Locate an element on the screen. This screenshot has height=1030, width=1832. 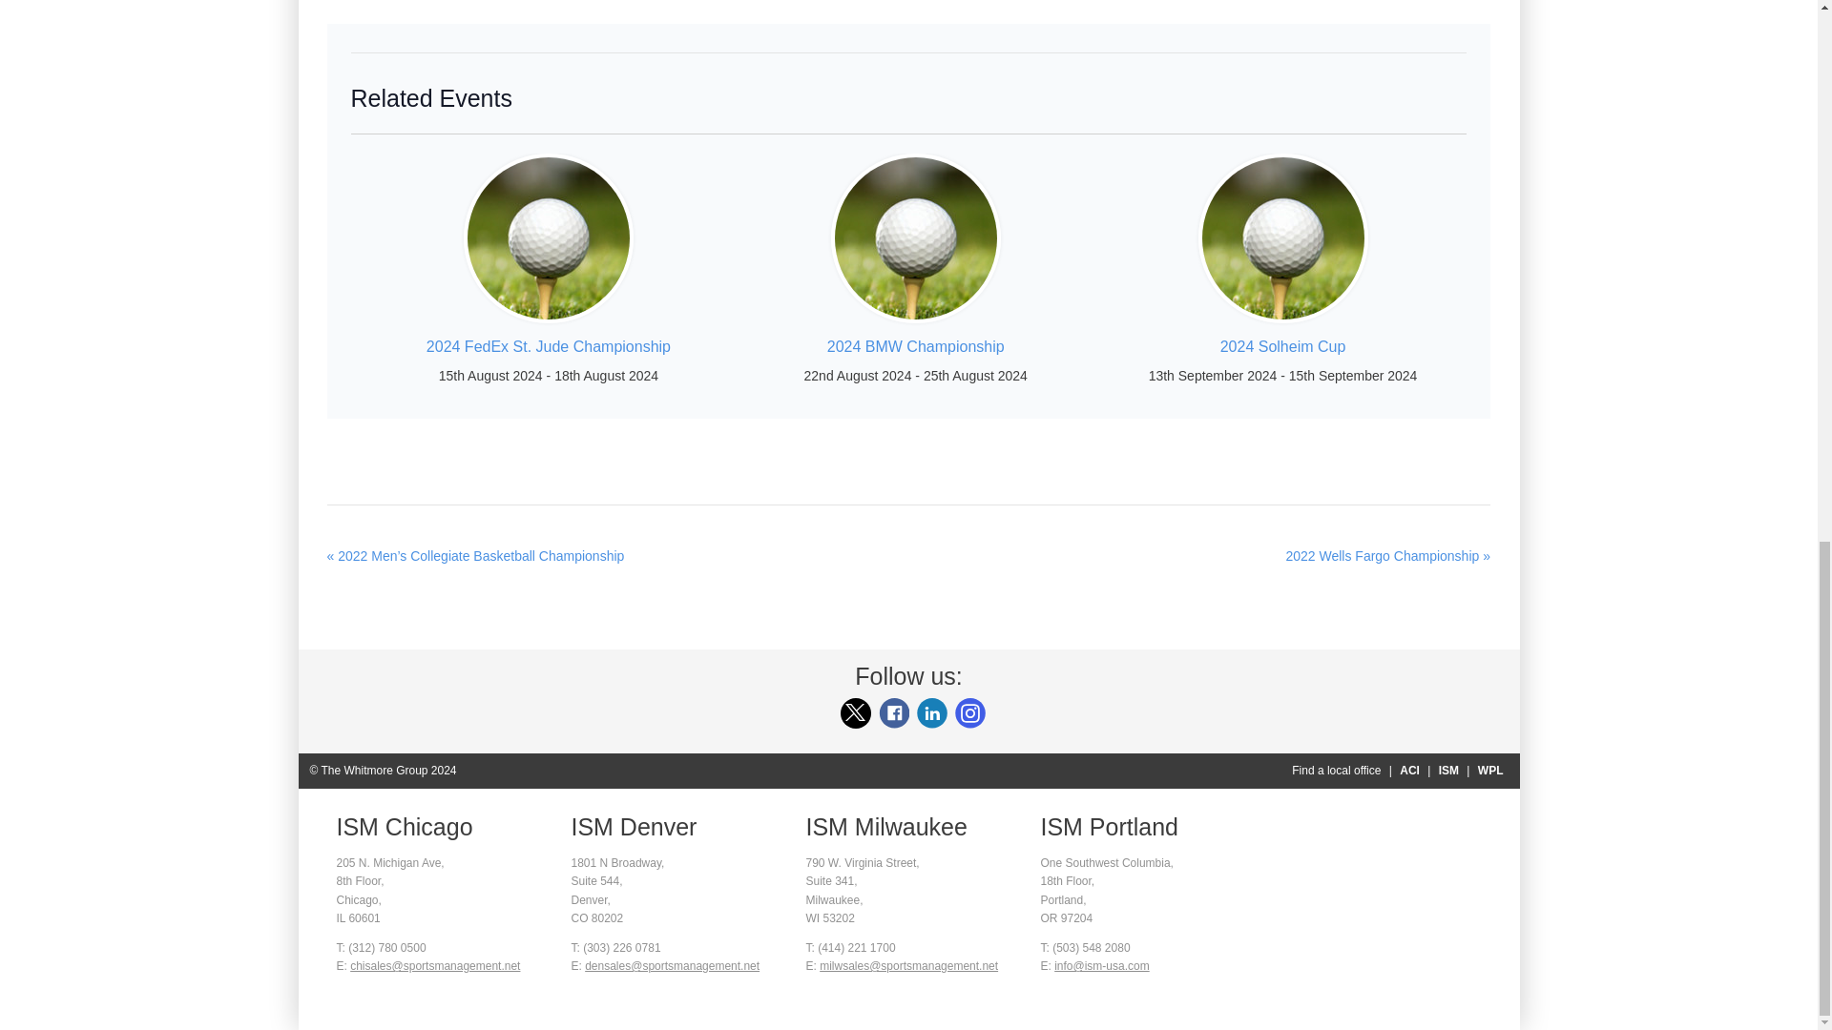
Twitter is located at coordinates (855, 713).